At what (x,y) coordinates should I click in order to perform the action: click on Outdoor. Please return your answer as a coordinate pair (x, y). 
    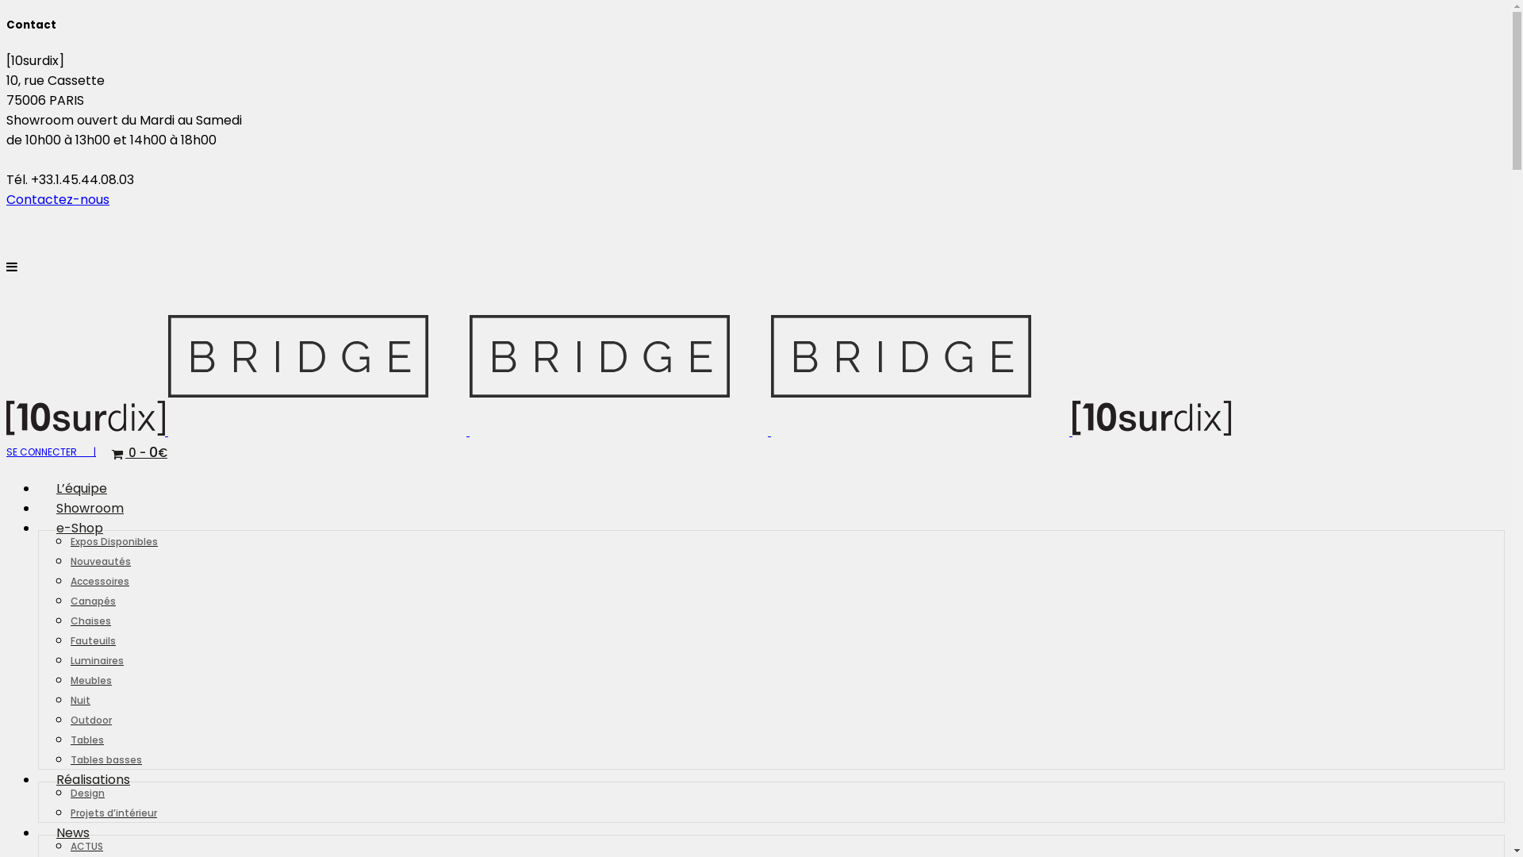
    Looking at the image, I should click on (91, 719).